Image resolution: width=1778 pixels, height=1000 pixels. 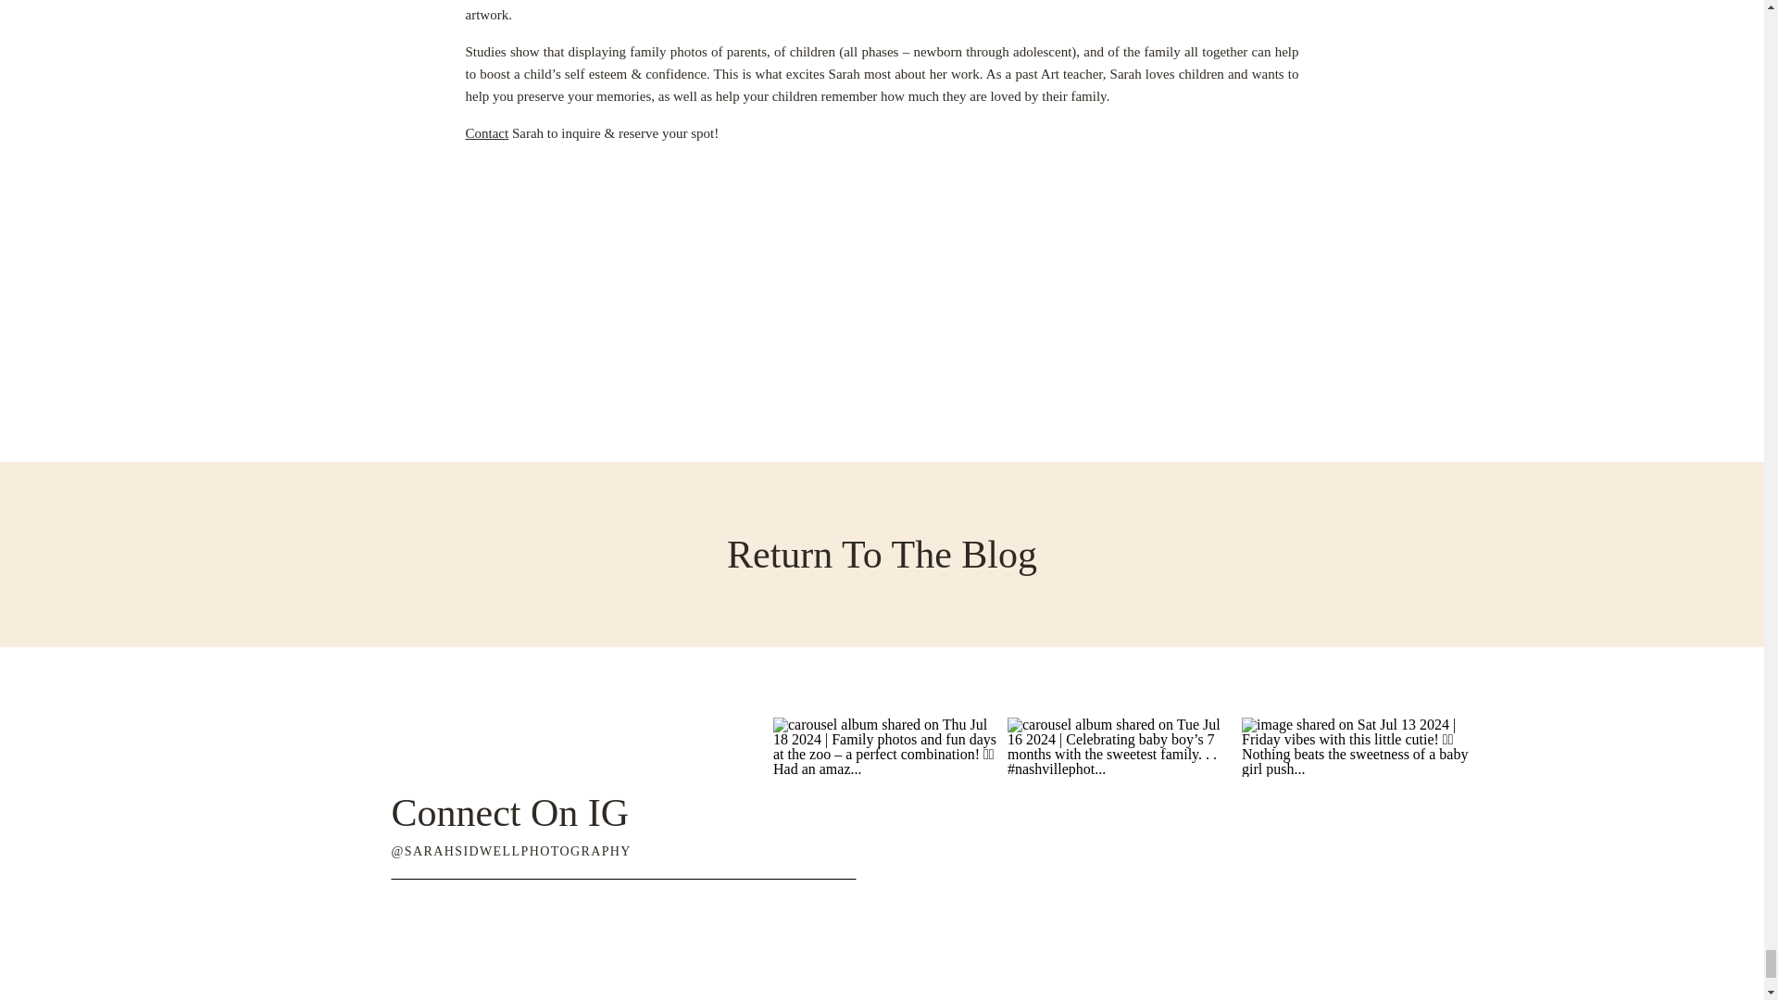 I want to click on Return To The Blog, so click(x=883, y=554).